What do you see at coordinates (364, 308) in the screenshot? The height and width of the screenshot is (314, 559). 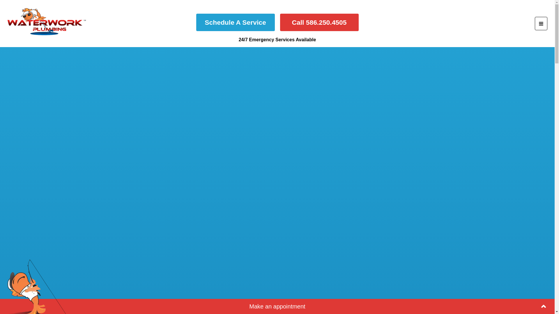 I see `Schedule` at bounding box center [364, 308].